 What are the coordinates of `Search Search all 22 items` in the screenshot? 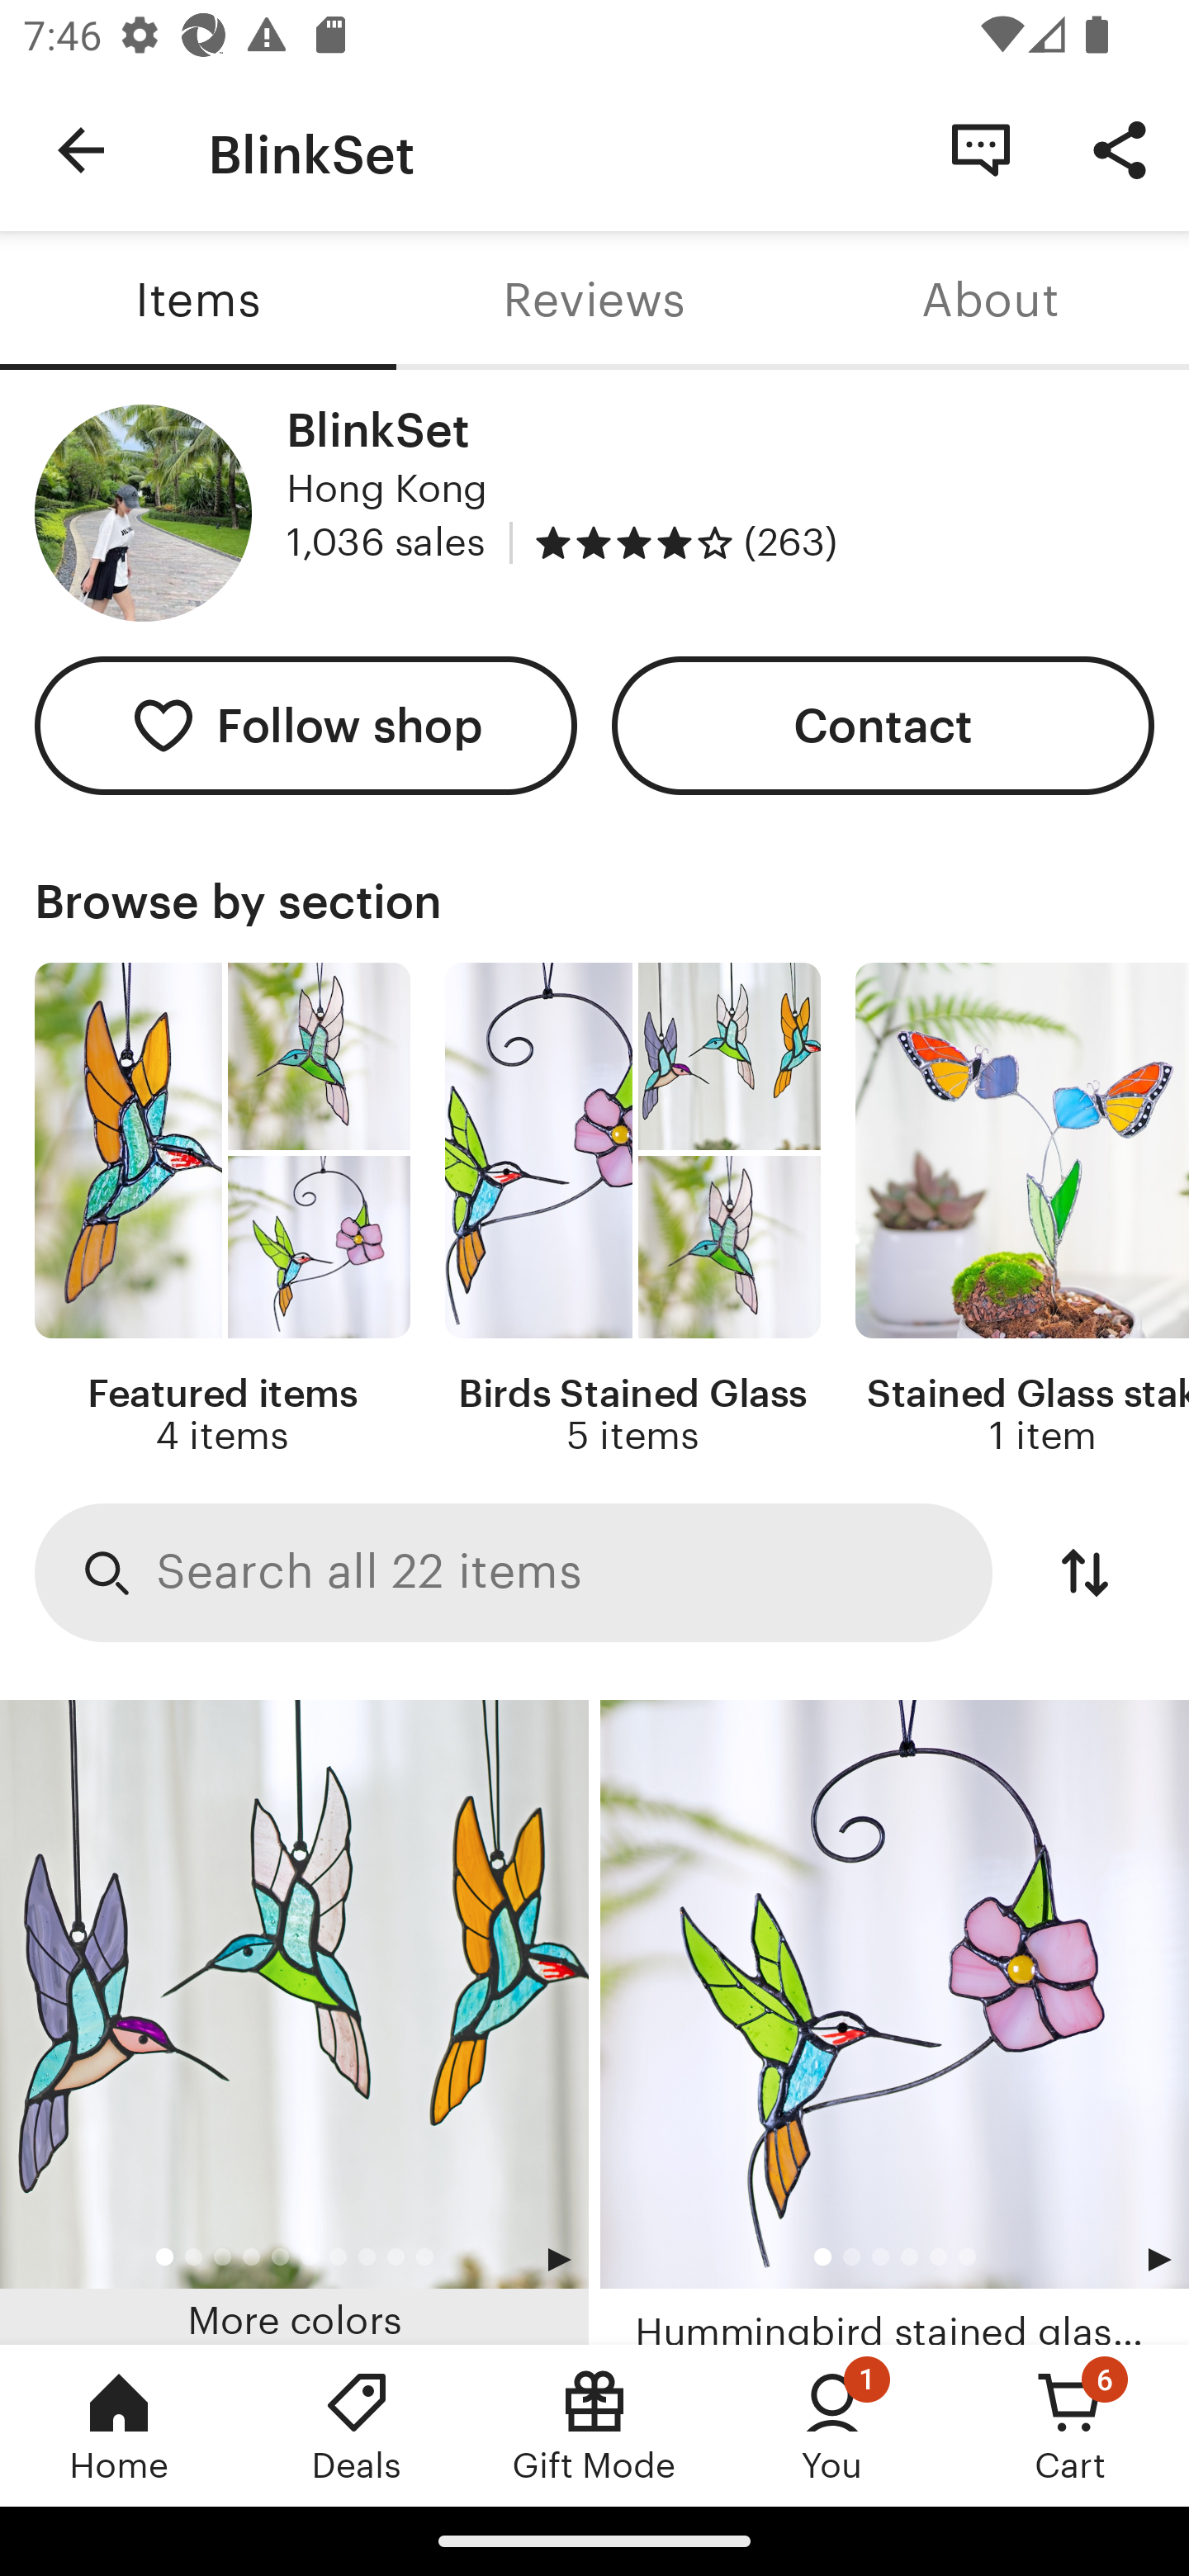 It's located at (514, 1574).